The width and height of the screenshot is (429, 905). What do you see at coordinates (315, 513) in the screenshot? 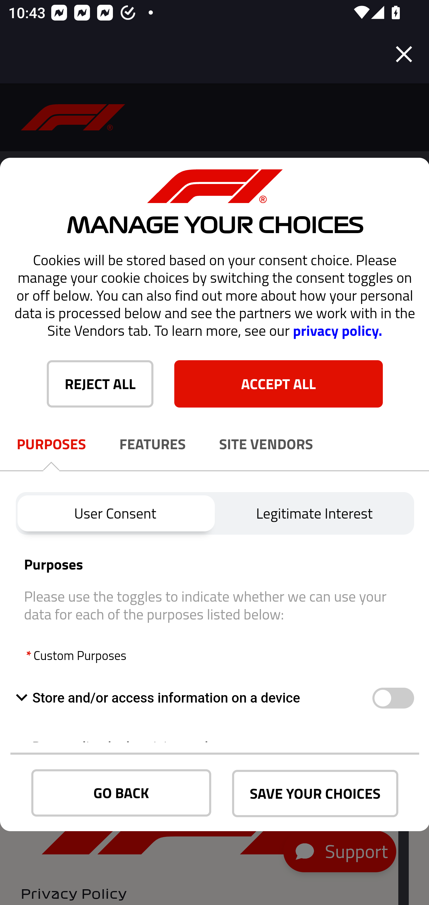
I see `Legitimate Interest` at bounding box center [315, 513].